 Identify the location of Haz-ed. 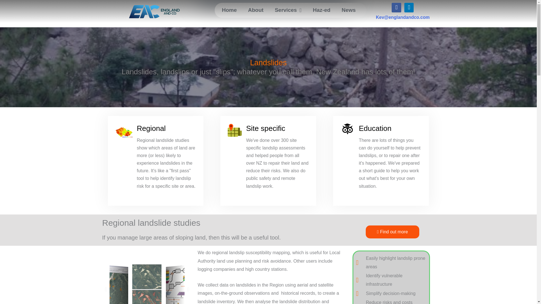
(322, 10).